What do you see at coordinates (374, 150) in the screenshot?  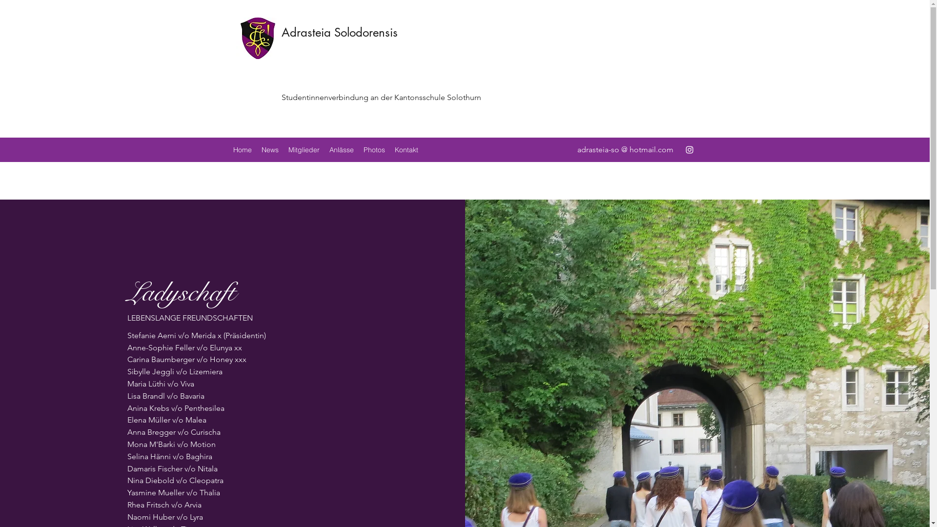 I see `Photos` at bounding box center [374, 150].